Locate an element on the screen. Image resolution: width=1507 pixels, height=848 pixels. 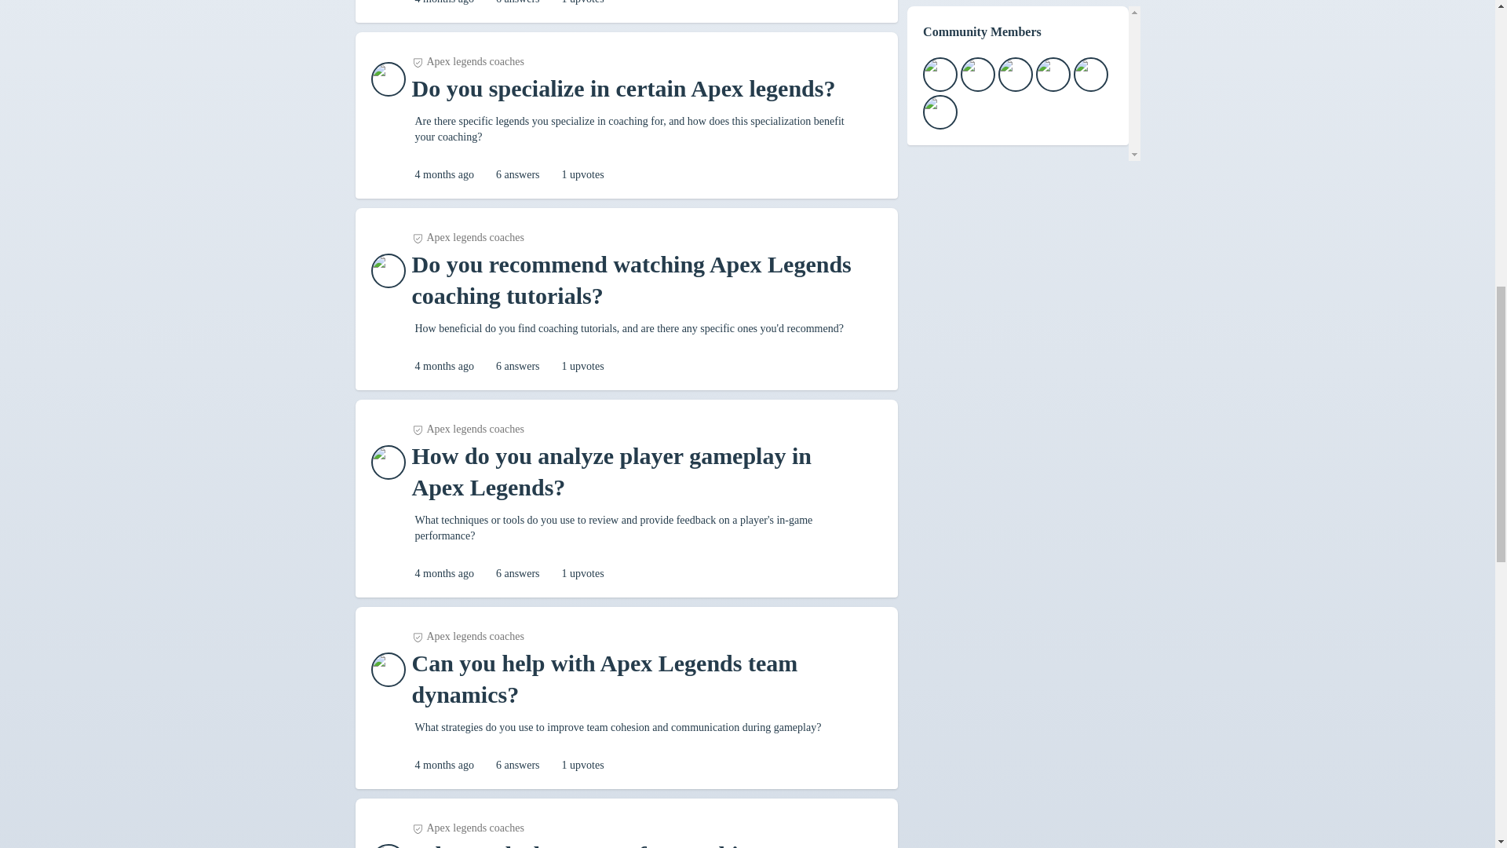
Apex legends coaches is located at coordinates (467, 61).